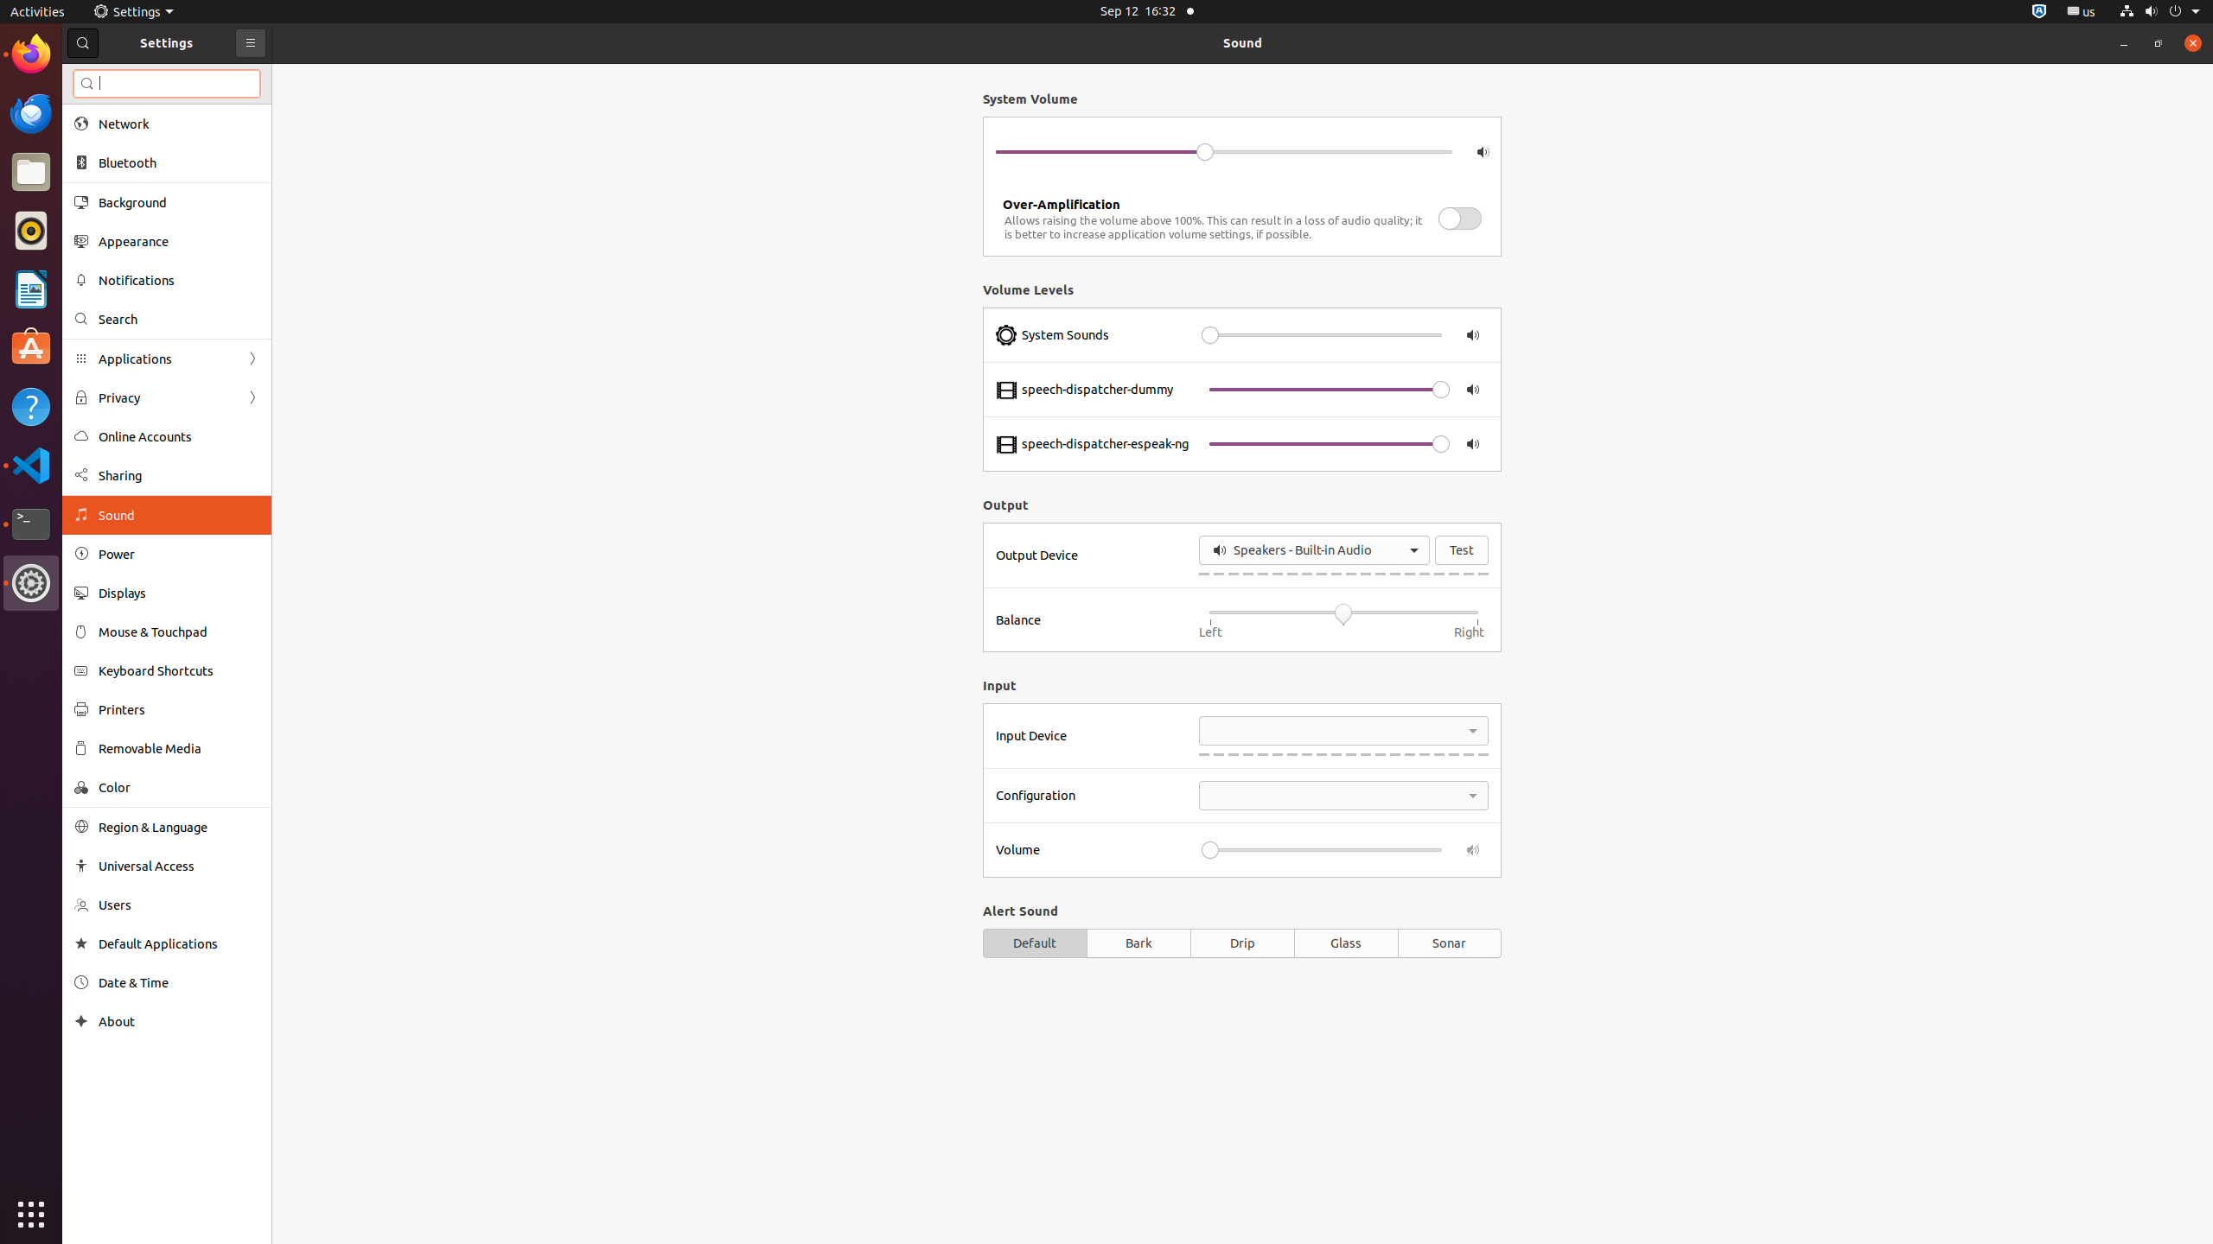 This screenshot has height=1244, width=2213. Describe the element at coordinates (1098, 390) in the screenshot. I see `speech-dispatcher-dummy` at that location.